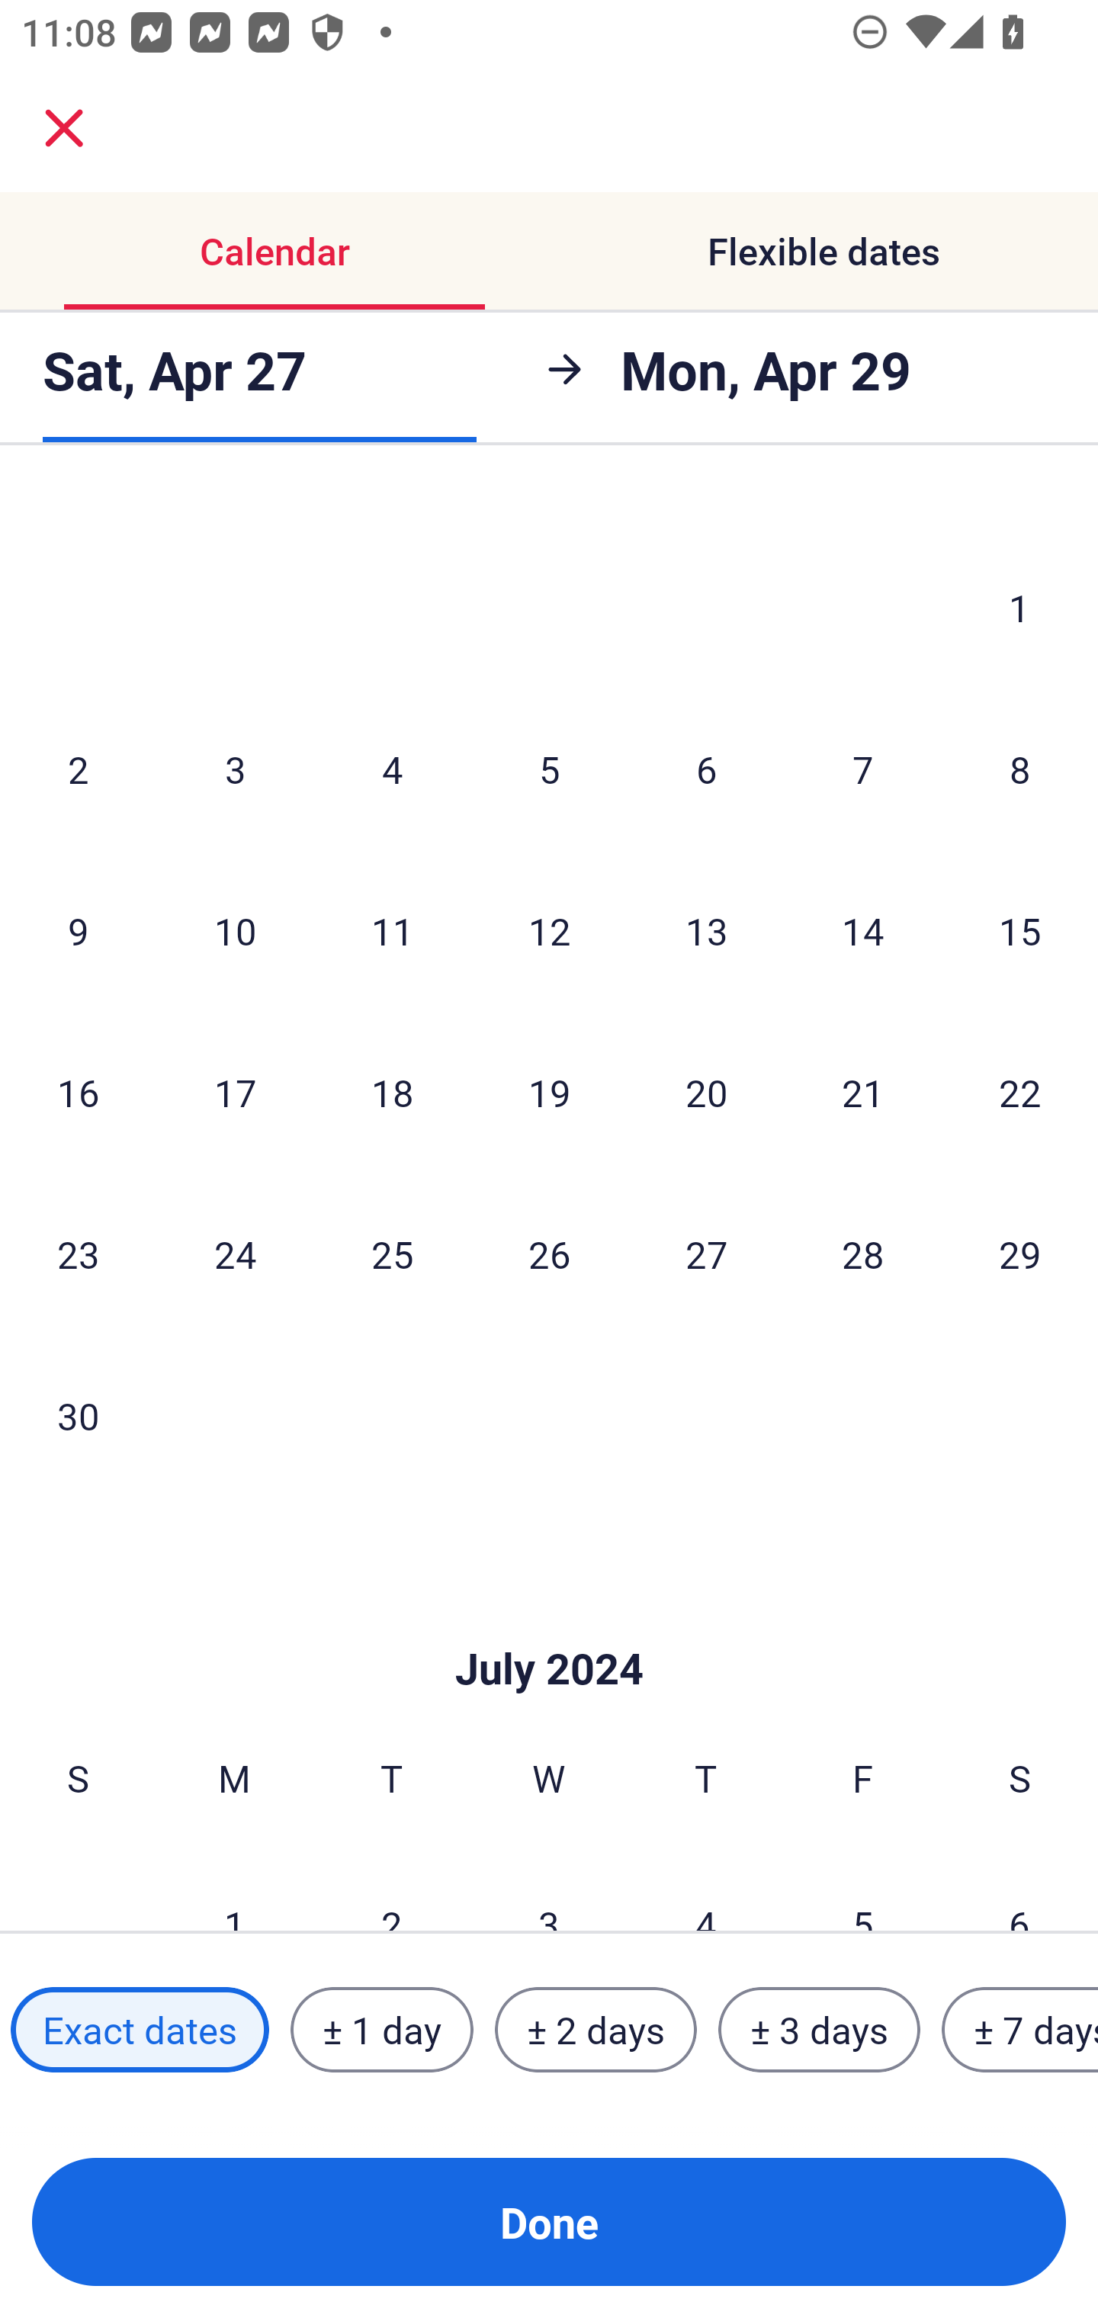 The height and width of the screenshot is (2318, 1098). What do you see at coordinates (863, 1254) in the screenshot?
I see `28 Friday, June 28, 2024` at bounding box center [863, 1254].